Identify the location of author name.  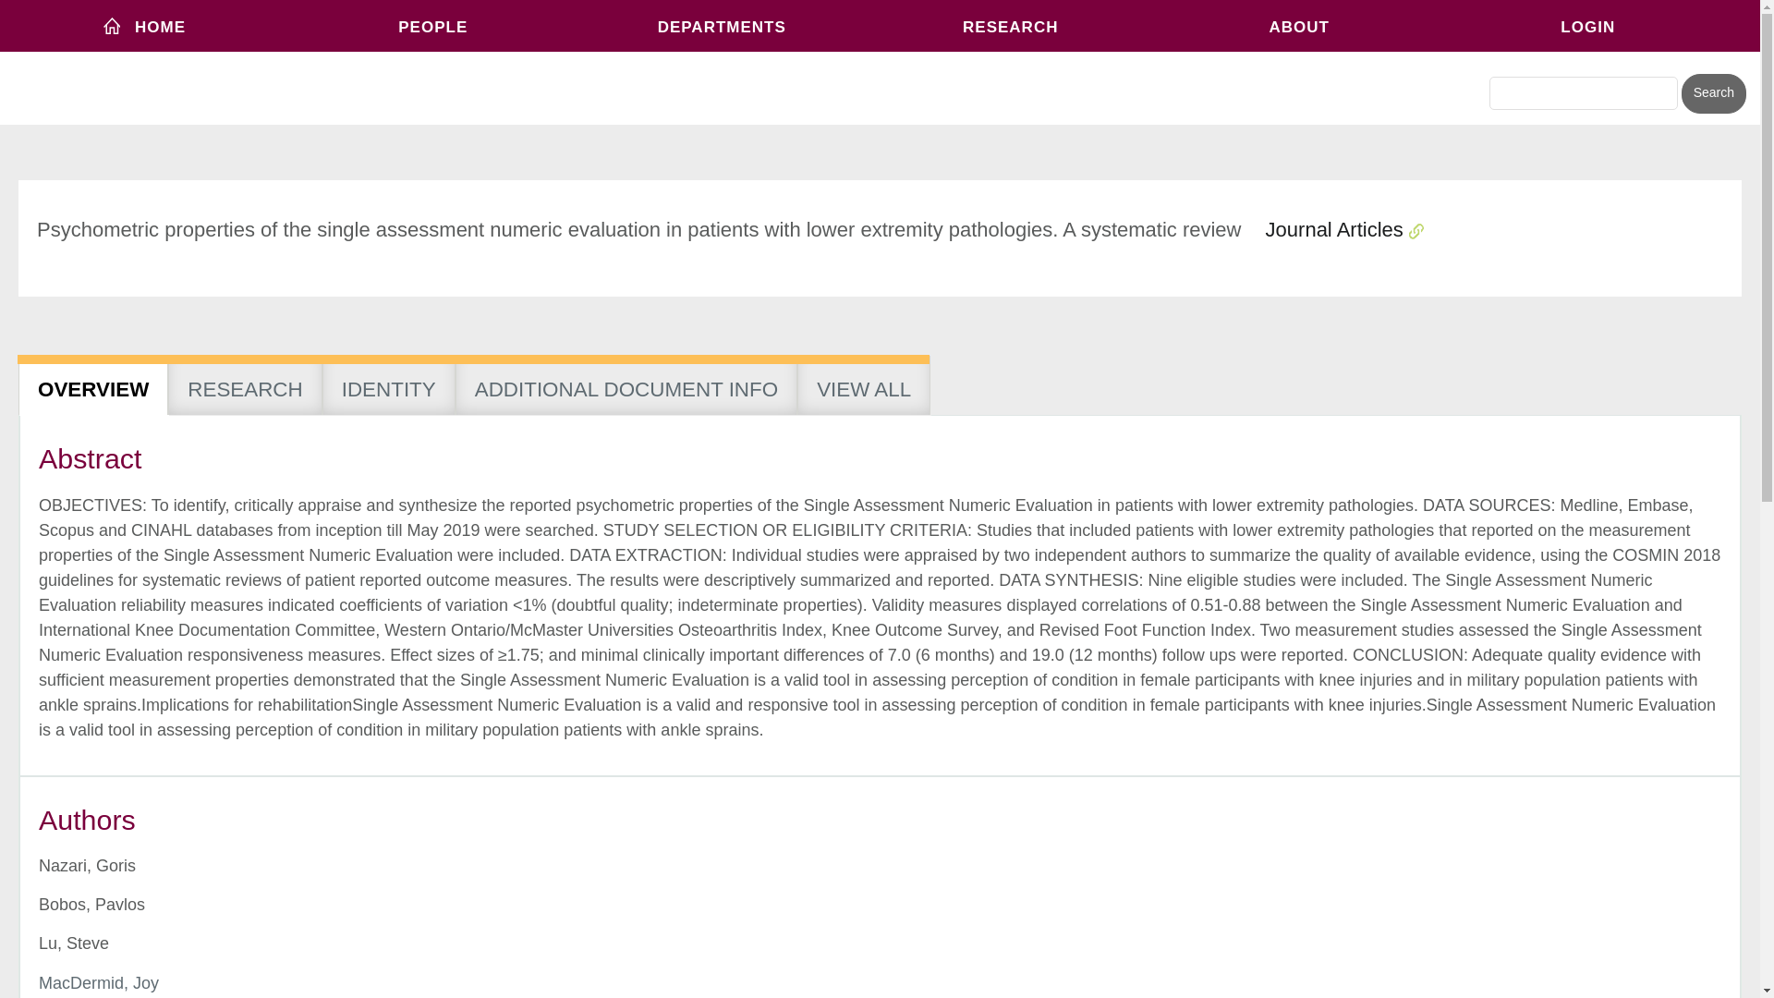
(99, 983).